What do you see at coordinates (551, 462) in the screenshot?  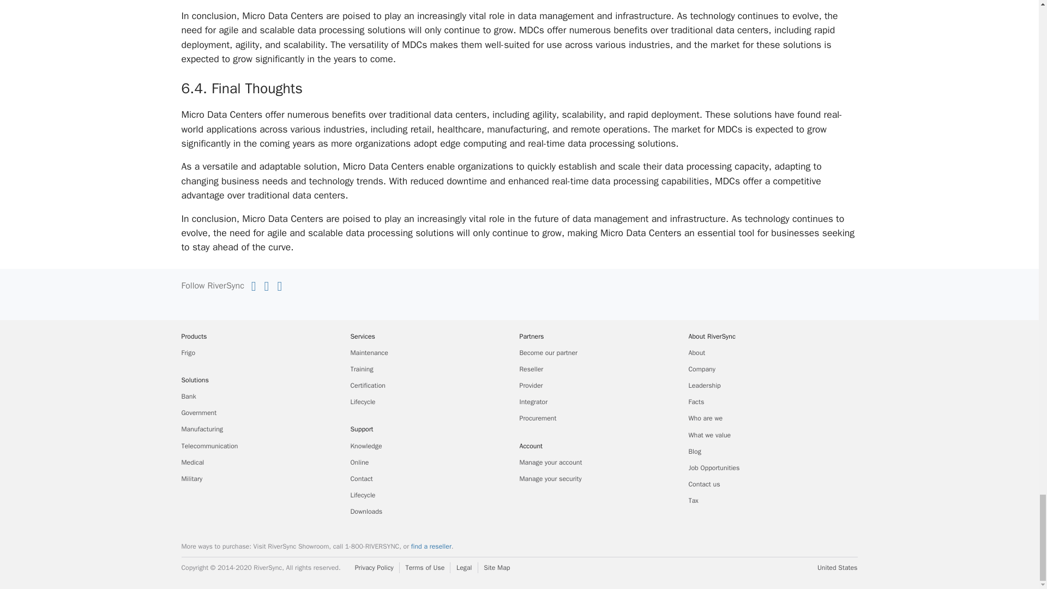 I see `Manage your account` at bounding box center [551, 462].